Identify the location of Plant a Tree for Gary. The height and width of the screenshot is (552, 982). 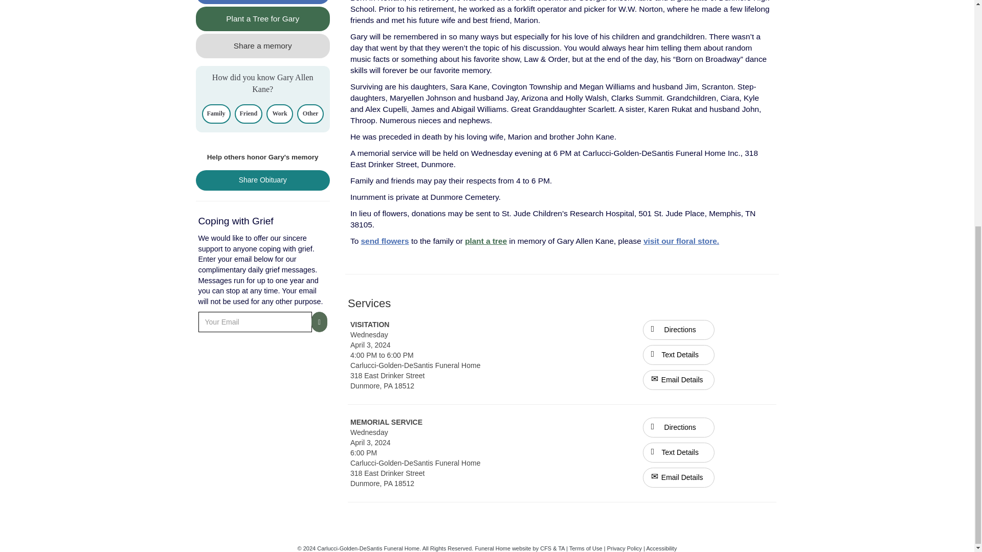
(263, 18).